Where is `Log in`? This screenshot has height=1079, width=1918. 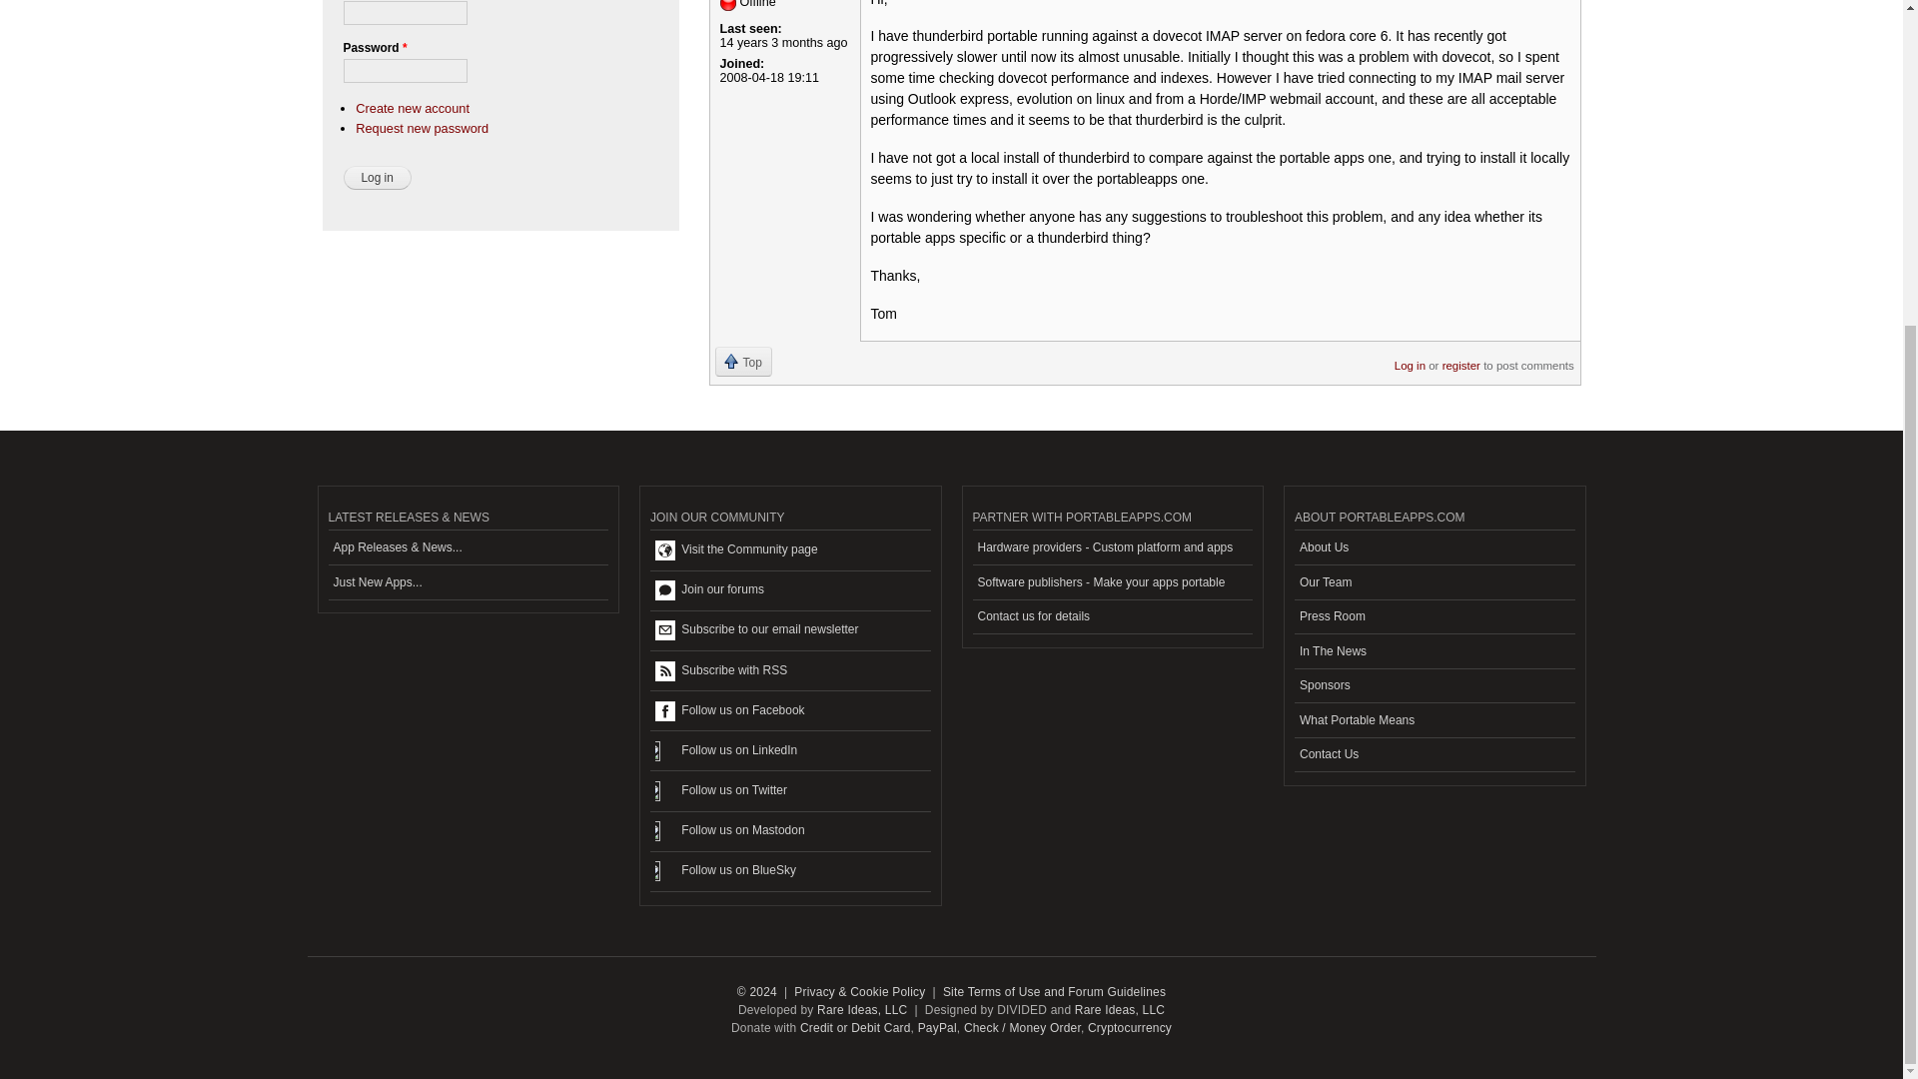
Log in is located at coordinates (378, 178).